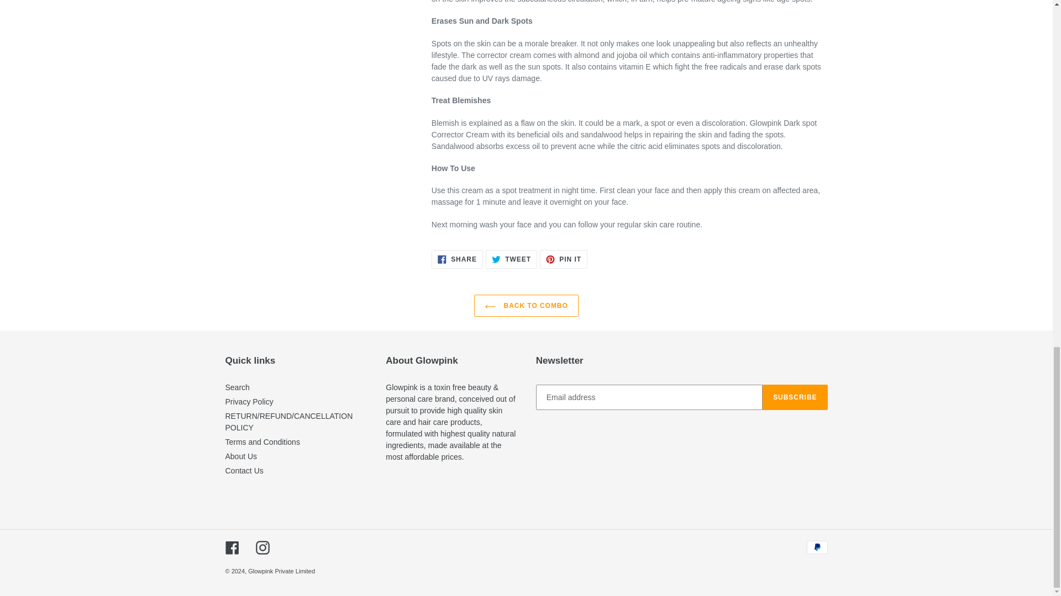 The image size is (1061, 596). I want to click on Search, so click(457, 259).